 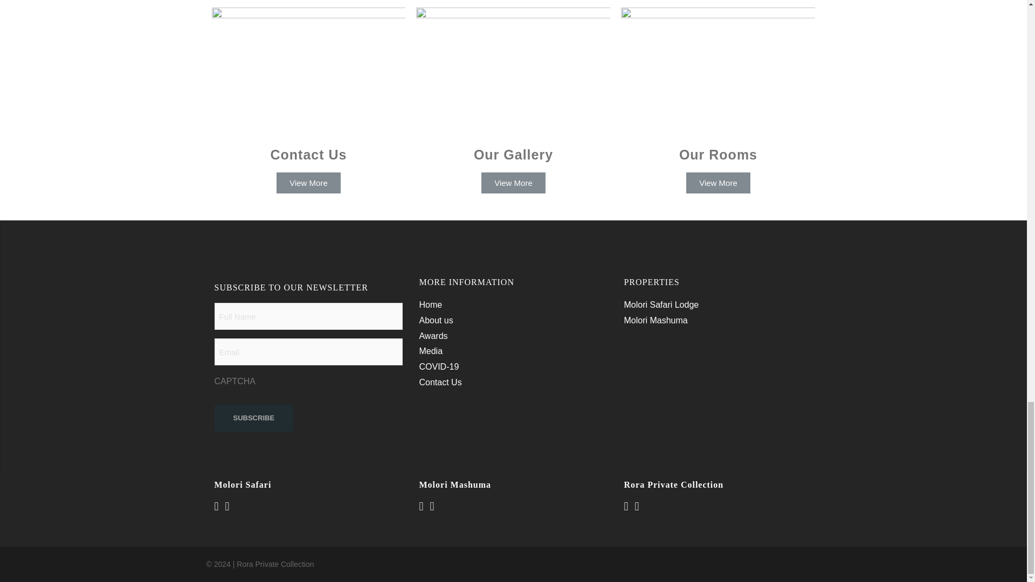 What do you see at coordinates (661, 304) in the screenshot?
I see `Molori Safari Lodge` at bounding box center [661, 304].